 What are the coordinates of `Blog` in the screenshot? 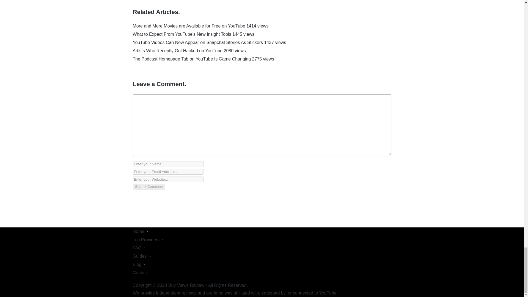 It's located at (137, 264).